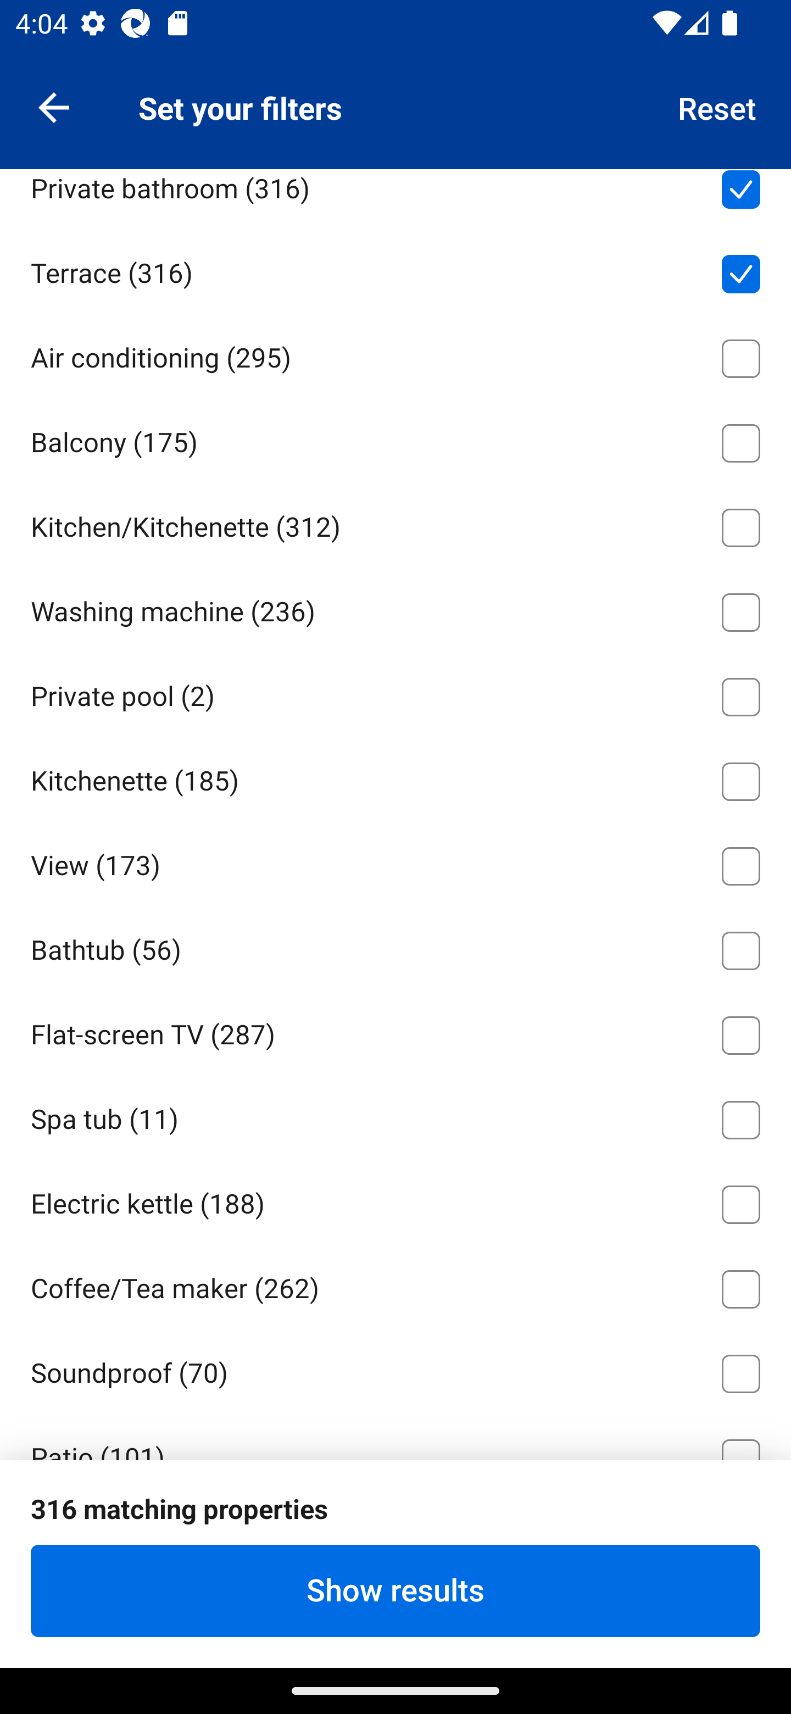 The height and width of the screenshot is (1714, 791). Describe the element at coordinates (396, 354) in the screenshot. I see `Air conditioning ⁦(295)` at that location.